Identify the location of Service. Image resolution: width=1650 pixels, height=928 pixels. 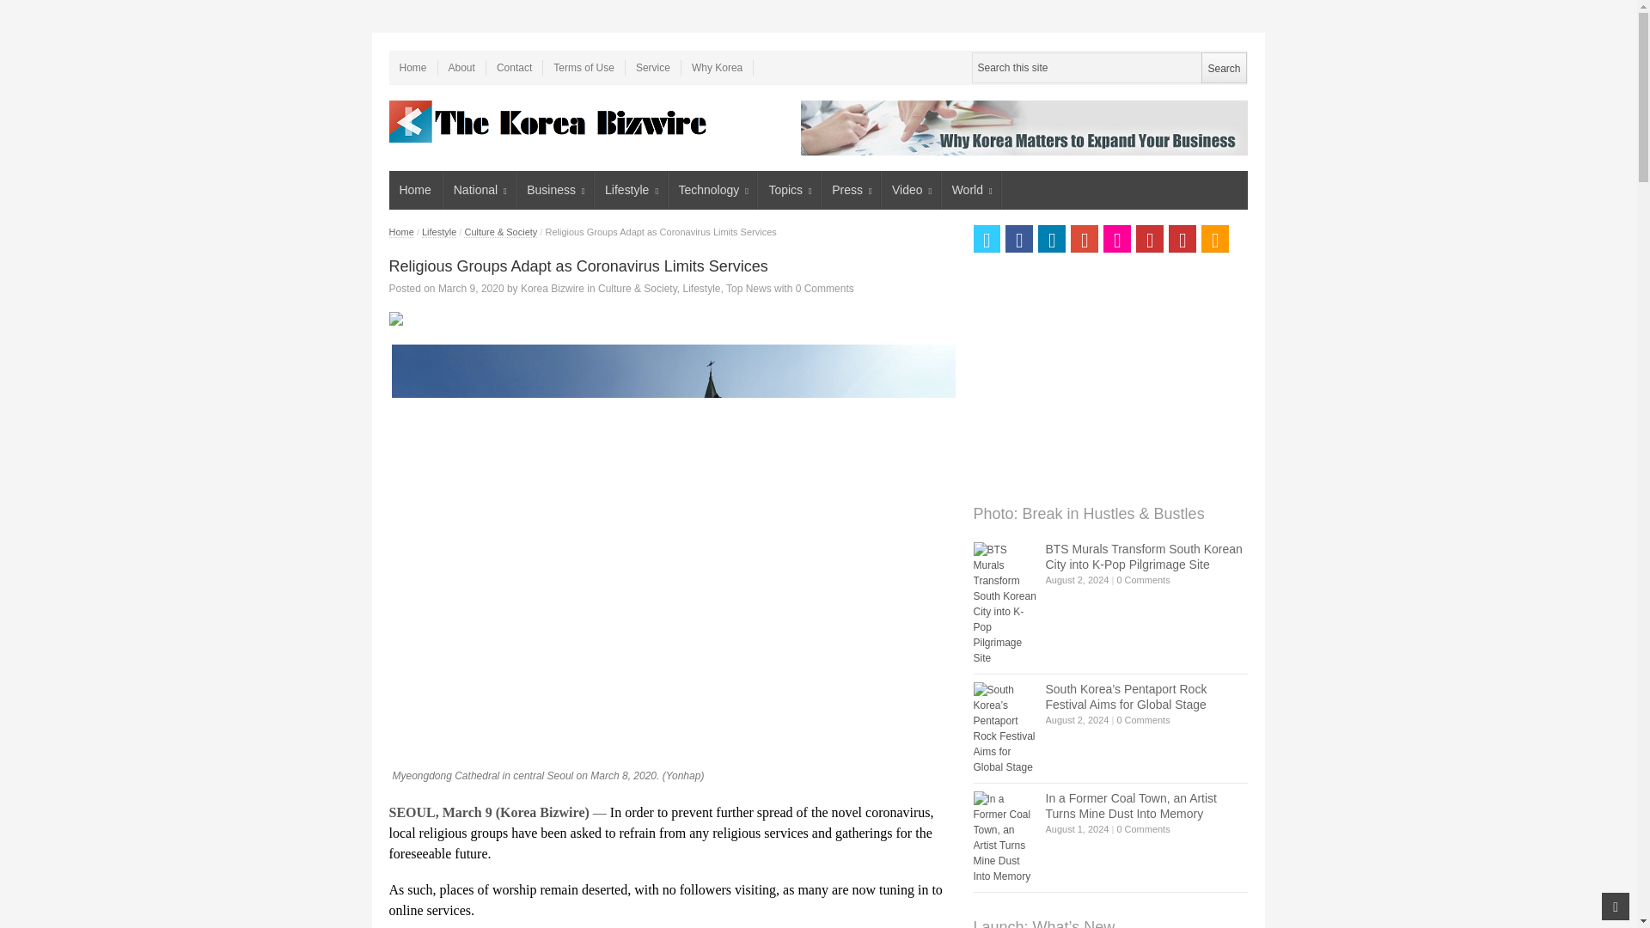
(653, 67).